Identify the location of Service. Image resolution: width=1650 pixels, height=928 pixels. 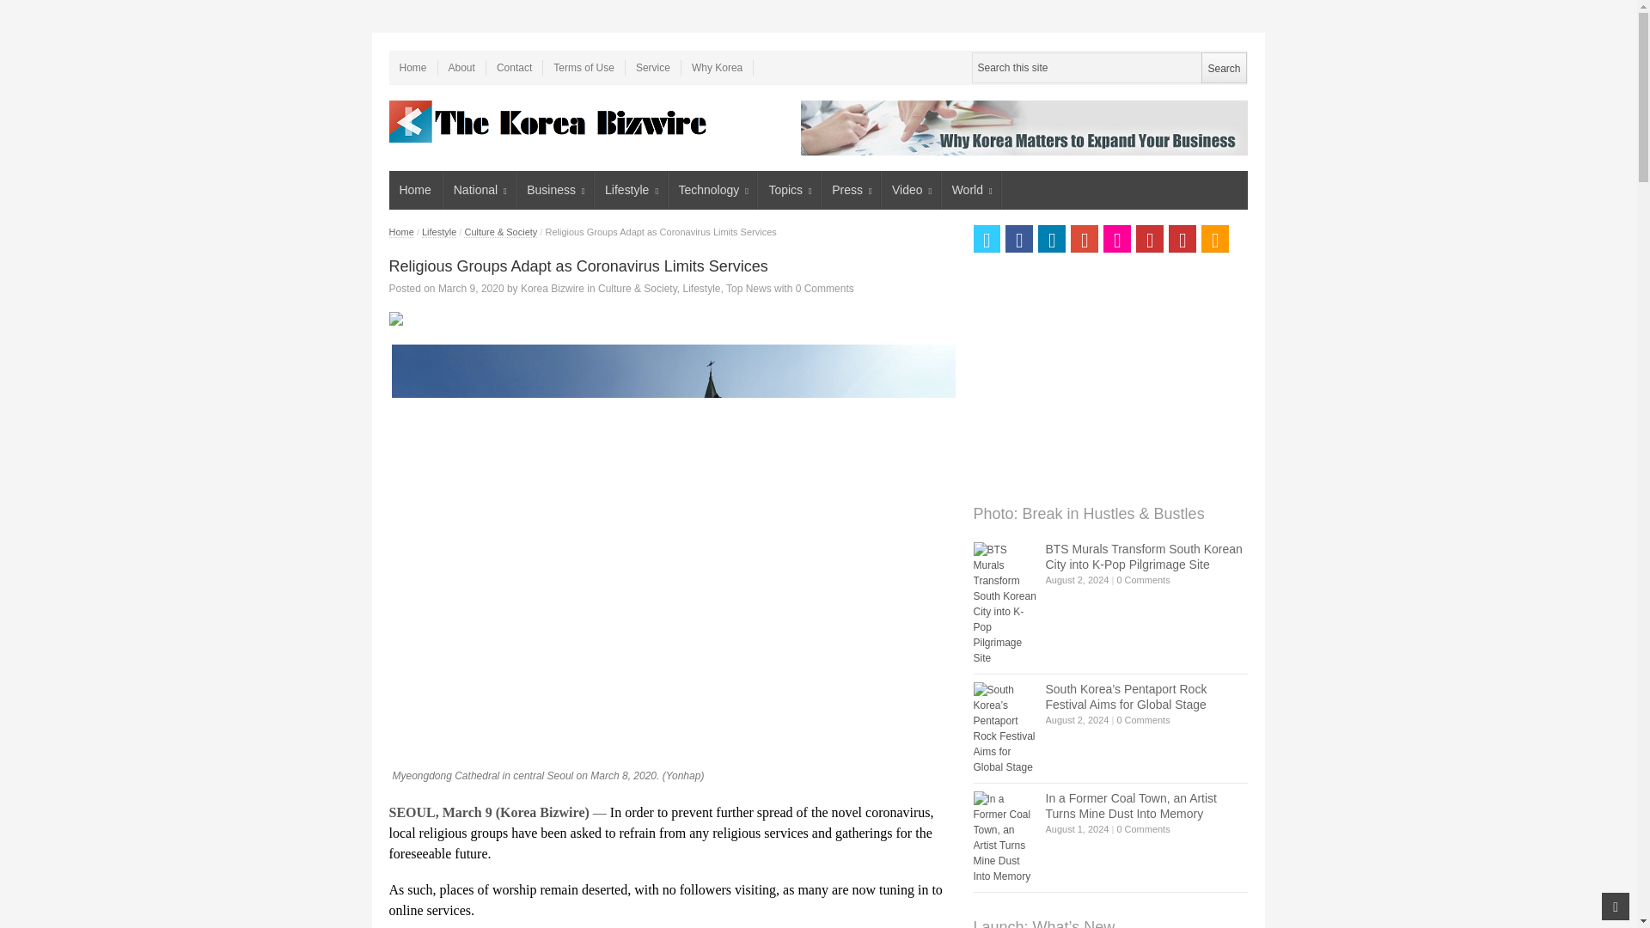
(653, 67).